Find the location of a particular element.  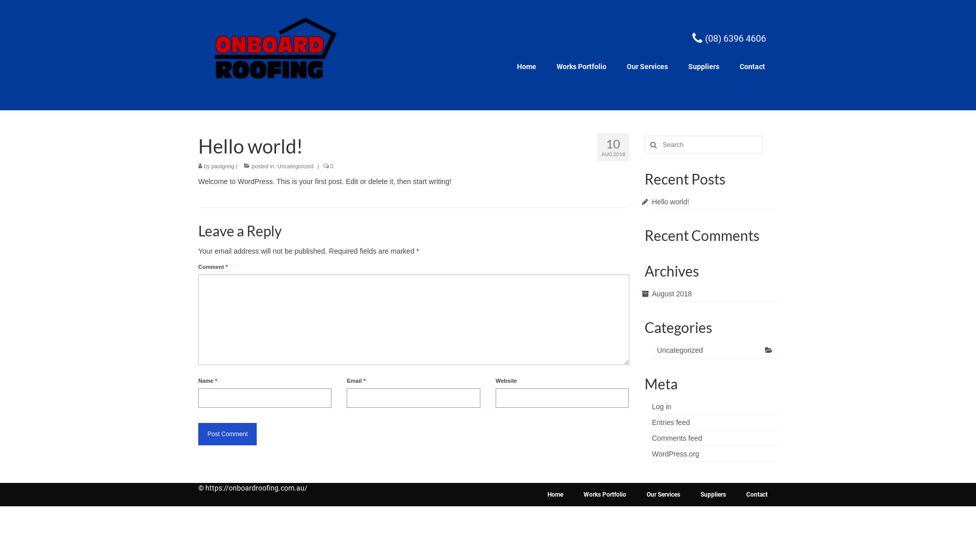

Works Portfolio is located at coordinates (582, 67).